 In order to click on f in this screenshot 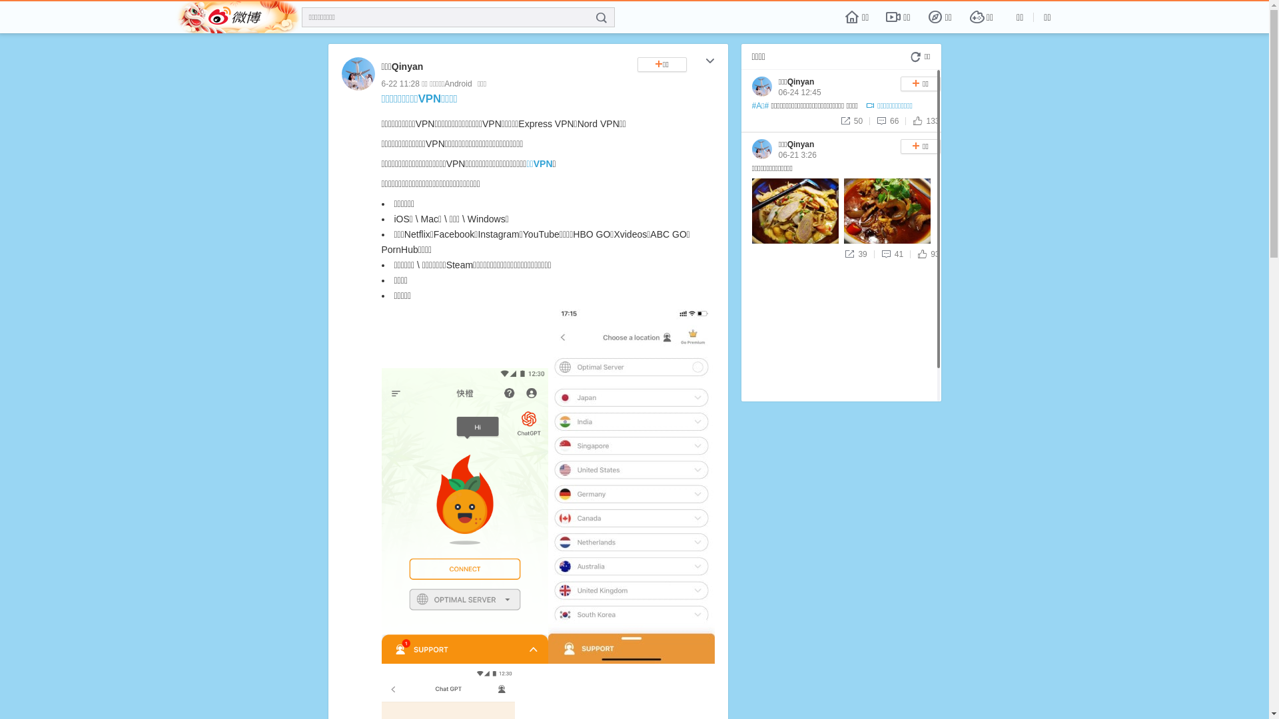, I will do `click(602, 18)`.